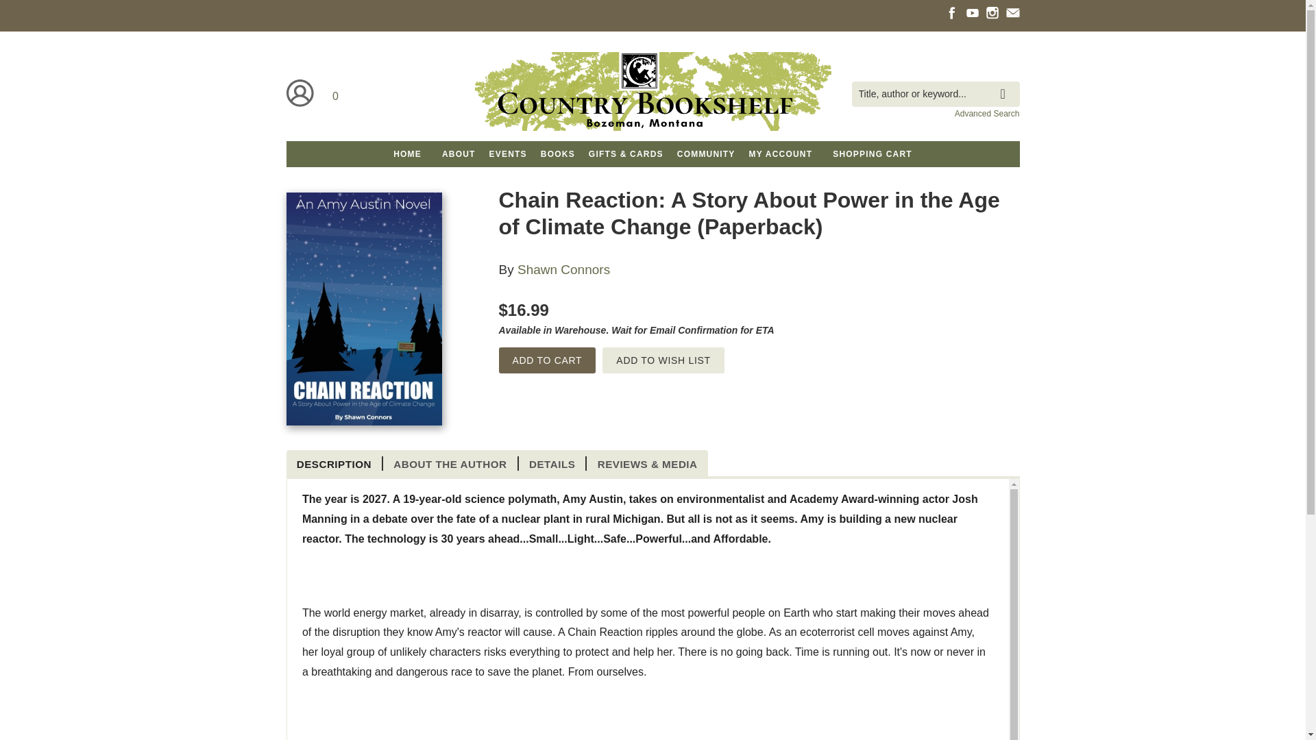  What do you see at coordinates (509, 154) in the screenshot?
I see `EVENTS` at bounding box center [509, 154].